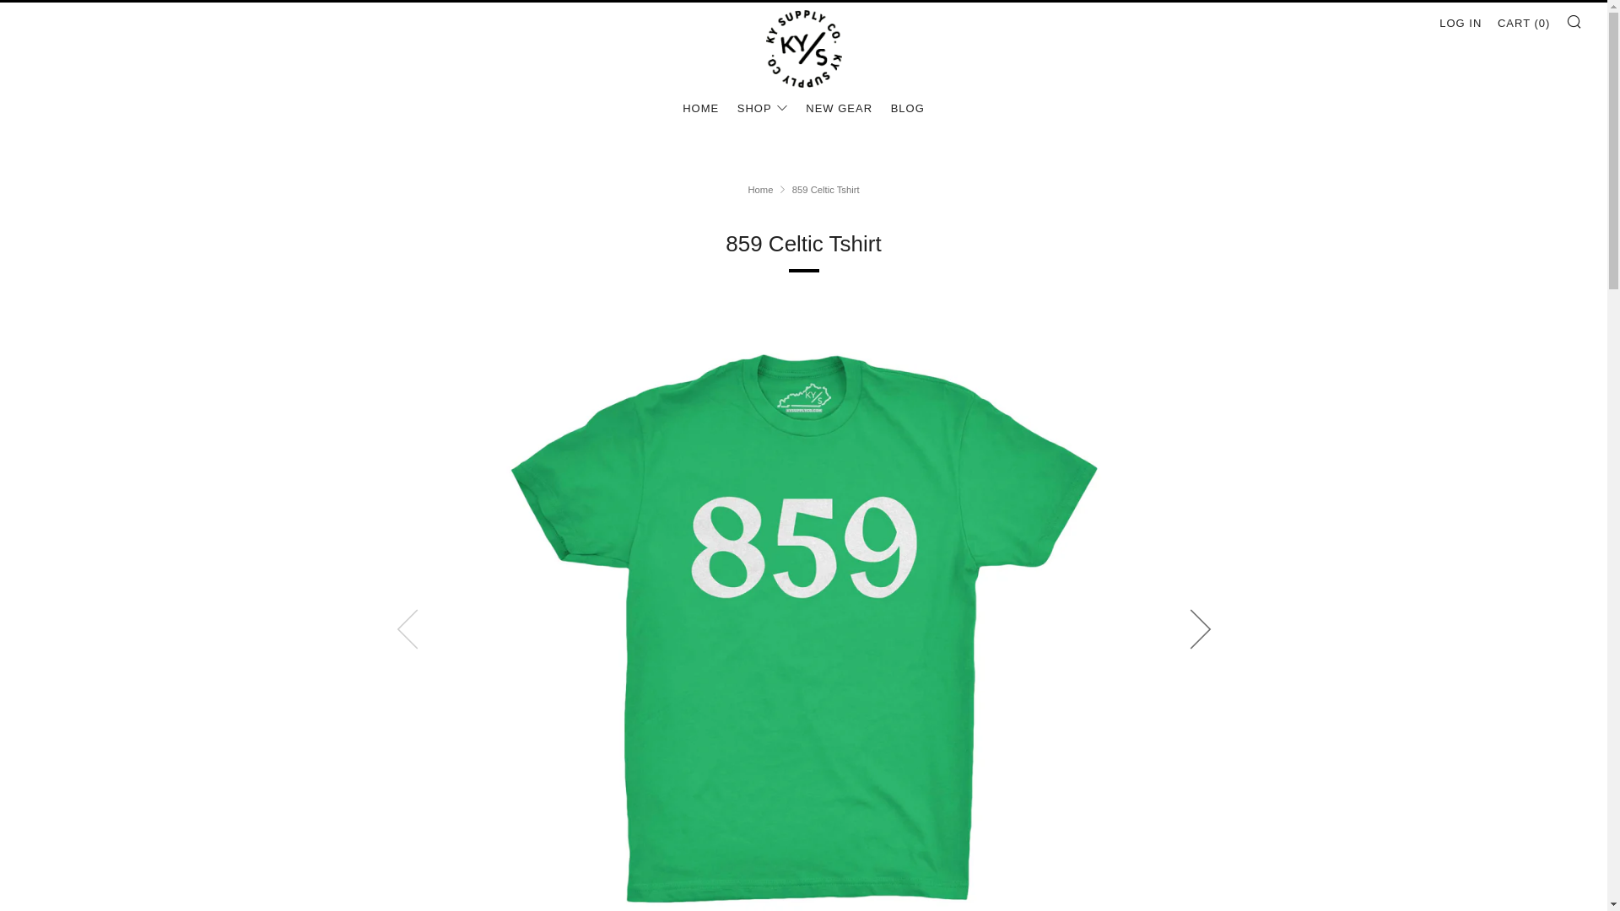 This screenshot has height=911, width=1620. Describe the element at coordinates (759, 190) in the screenshot. I see `Home` at that location.